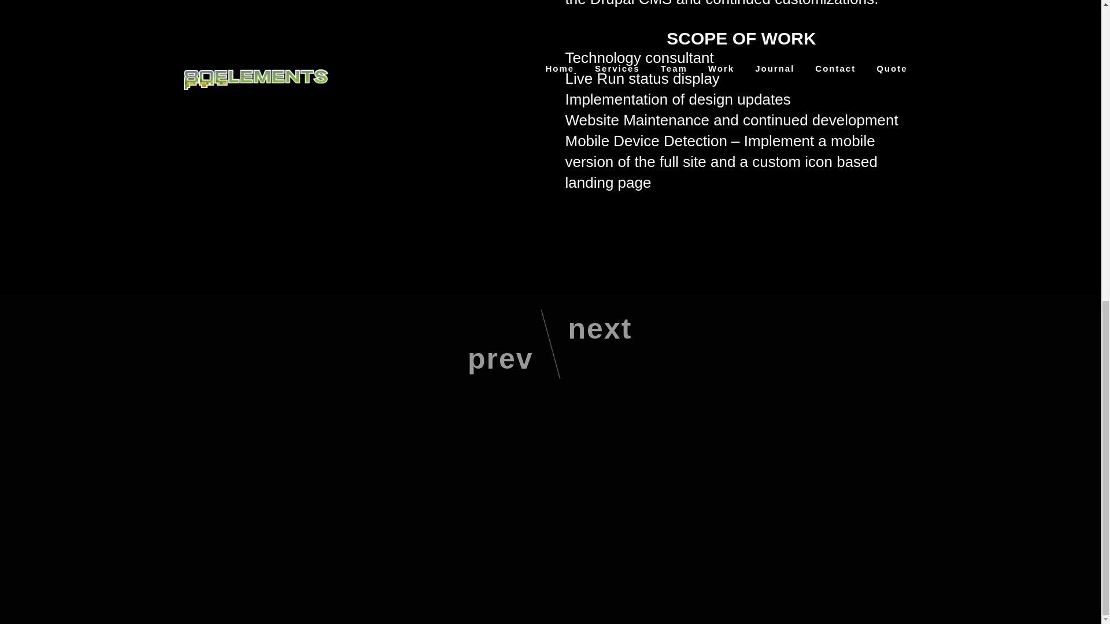  What do you see at coordinates (482, 314) in the screenshot?
I see `prev` at bounding box center [482, 314].